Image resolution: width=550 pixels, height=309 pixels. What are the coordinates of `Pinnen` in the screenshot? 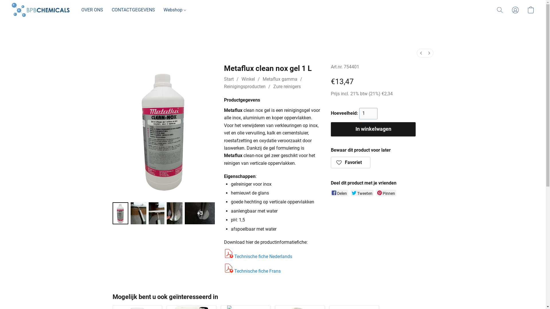 It's located at (386, 193).